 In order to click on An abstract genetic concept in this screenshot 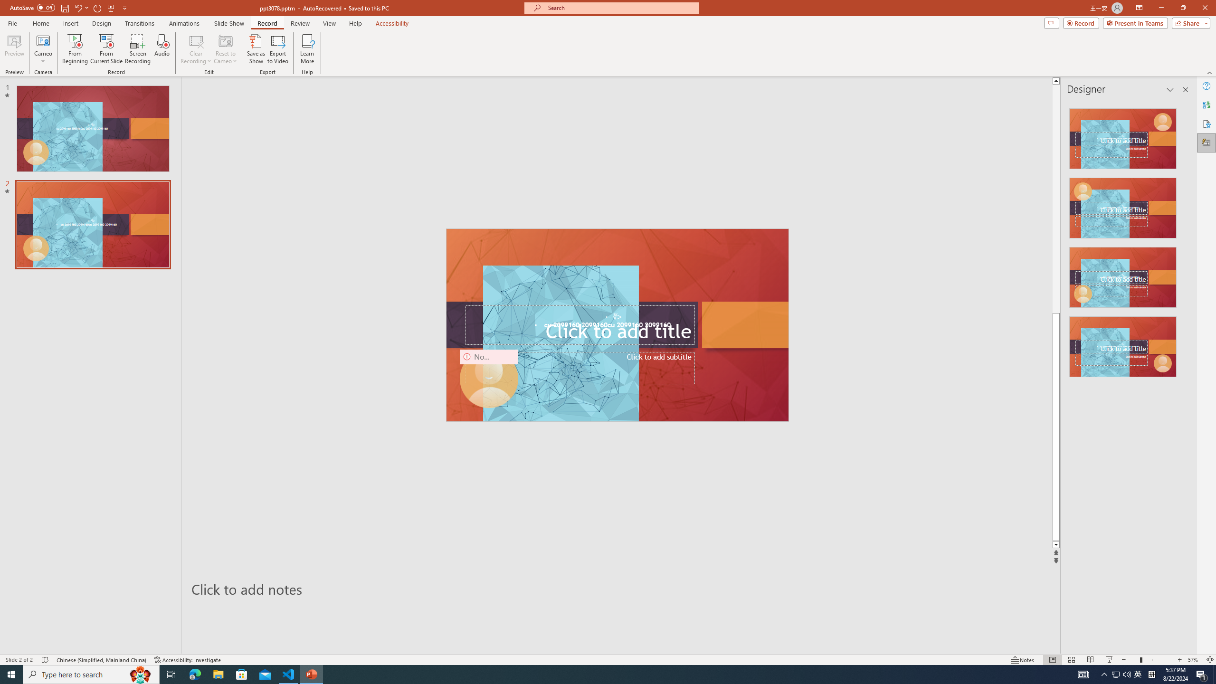, I will do `click(617, 325)`.